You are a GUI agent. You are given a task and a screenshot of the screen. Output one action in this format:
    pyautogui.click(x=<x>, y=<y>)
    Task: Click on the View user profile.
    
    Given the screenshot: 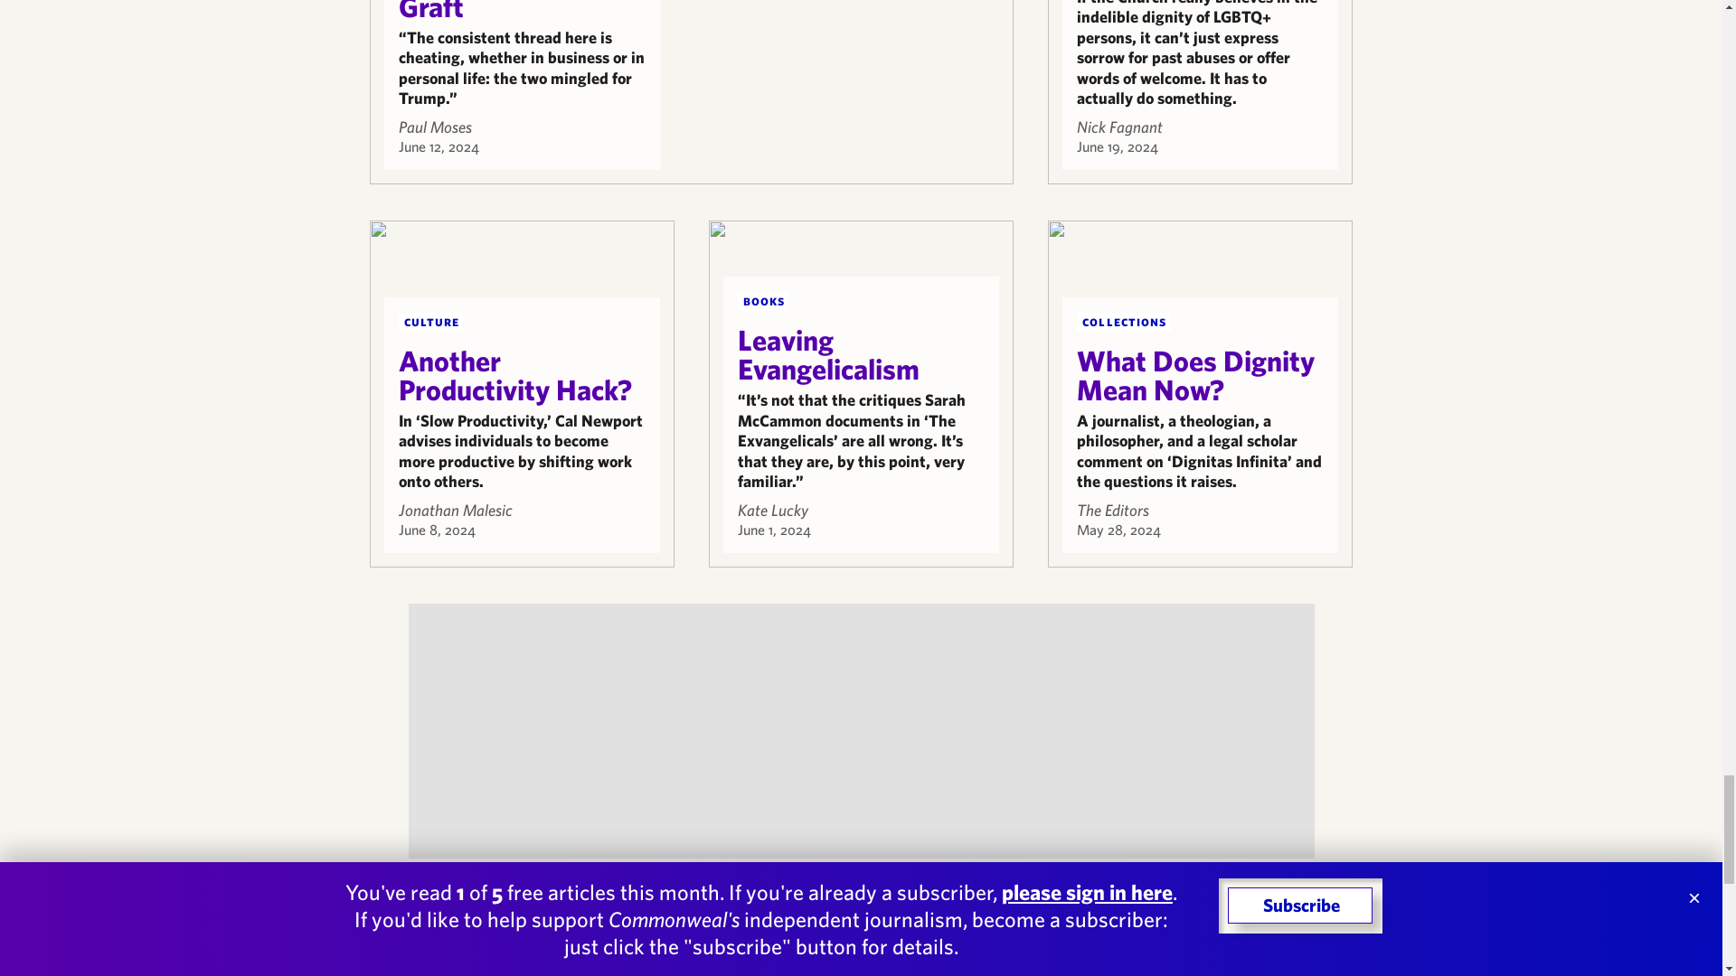 What is the action you would take?
    pyautogui.click(x=434, y=127)
    